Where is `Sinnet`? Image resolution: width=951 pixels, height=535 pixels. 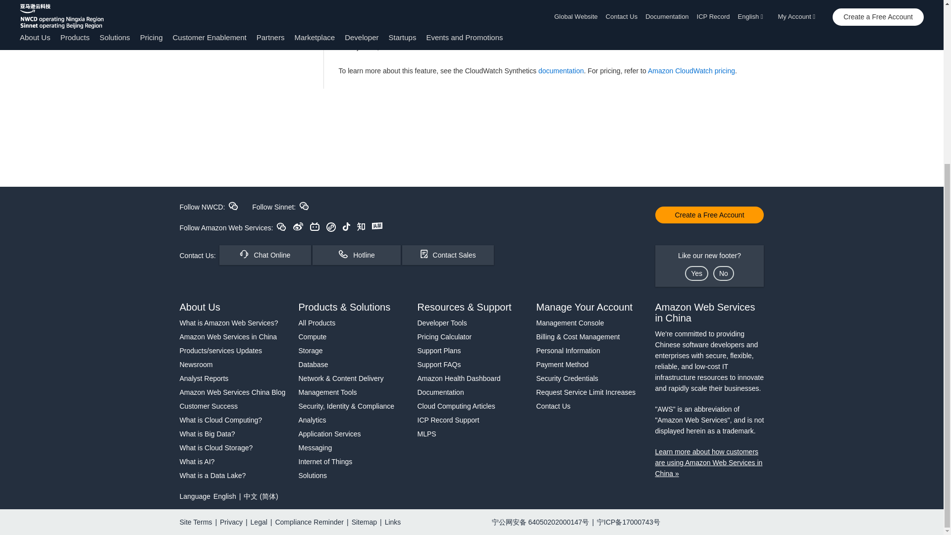 Sinnet is located at coordinates (304, 206).